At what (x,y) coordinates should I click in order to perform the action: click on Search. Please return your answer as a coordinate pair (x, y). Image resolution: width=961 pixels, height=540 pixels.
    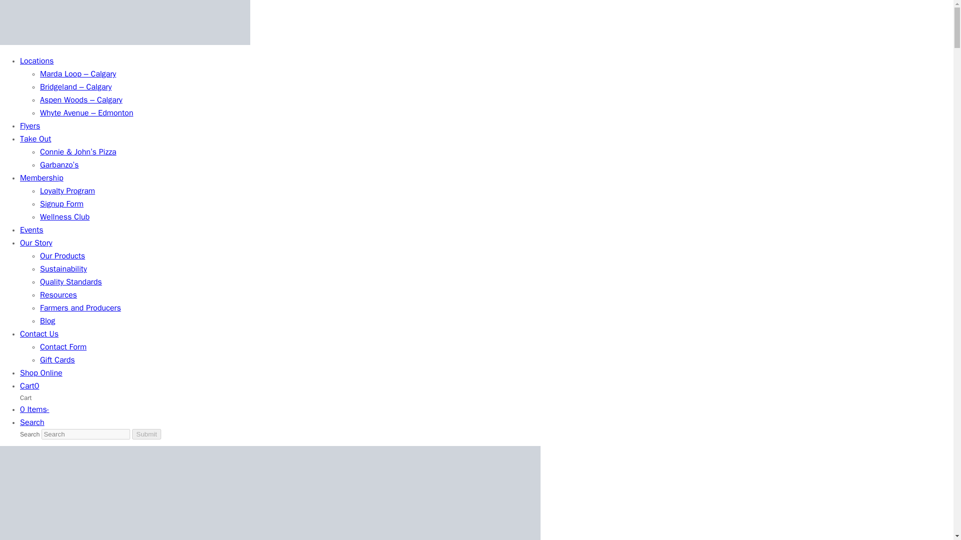
    Looking at the image, I should click on (32, 423).